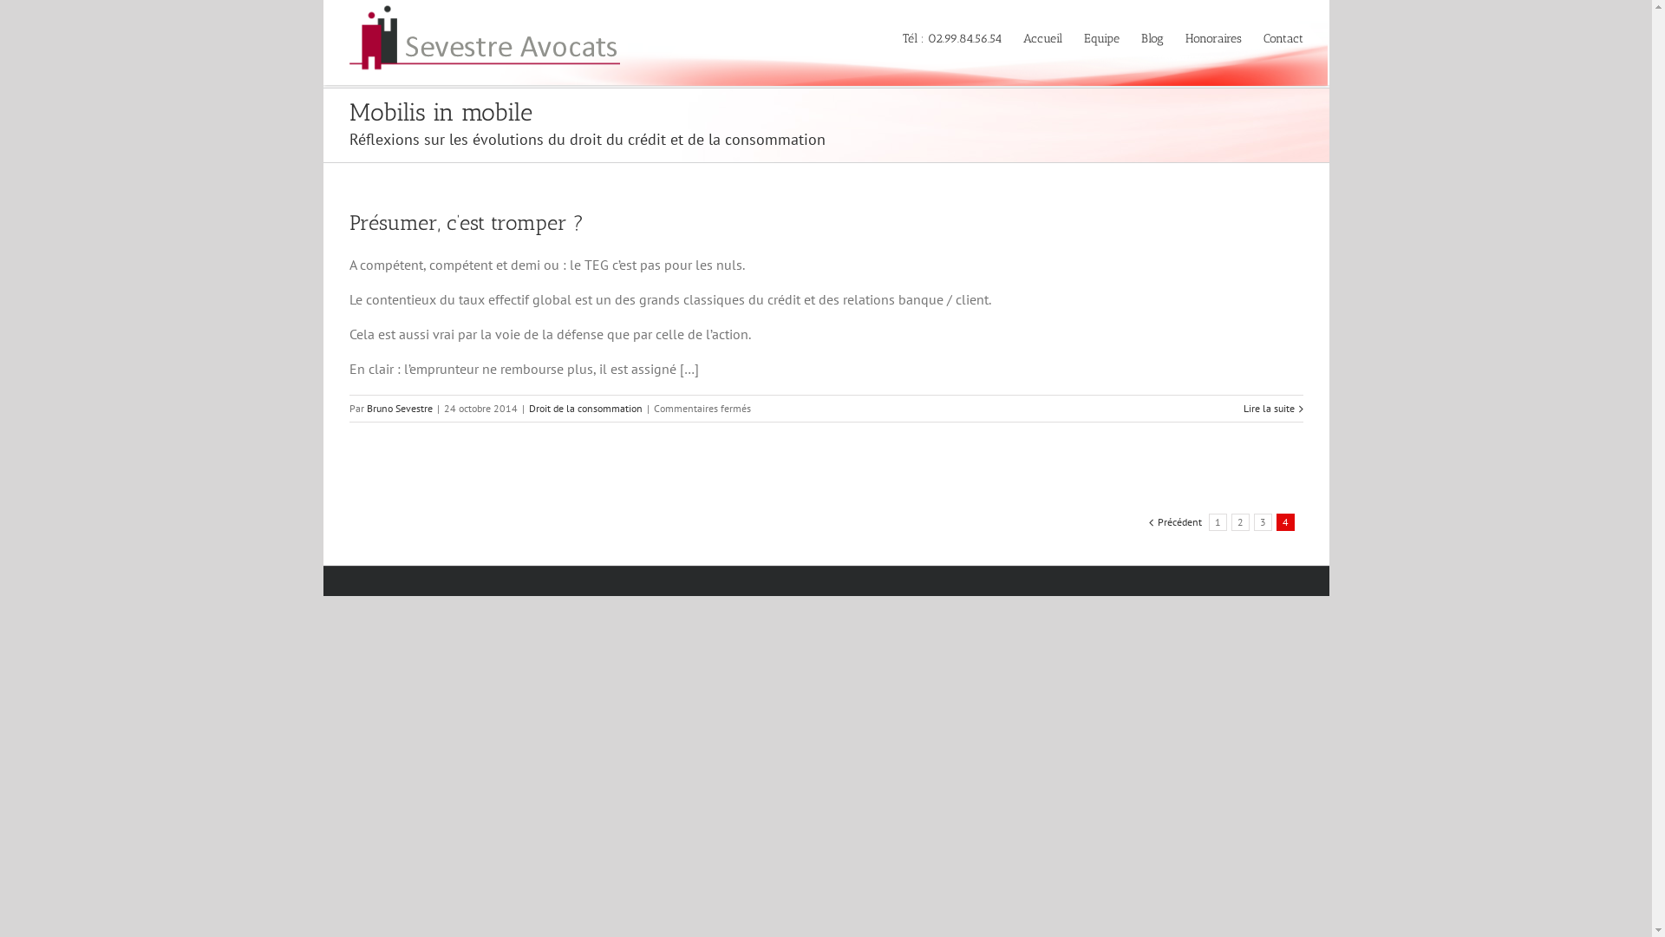 Image resolution: width=1665 pixels, height=937 pixels. Describe the element at coordinates (1152, 37) in the screenshot. I see `Blog` at that location.